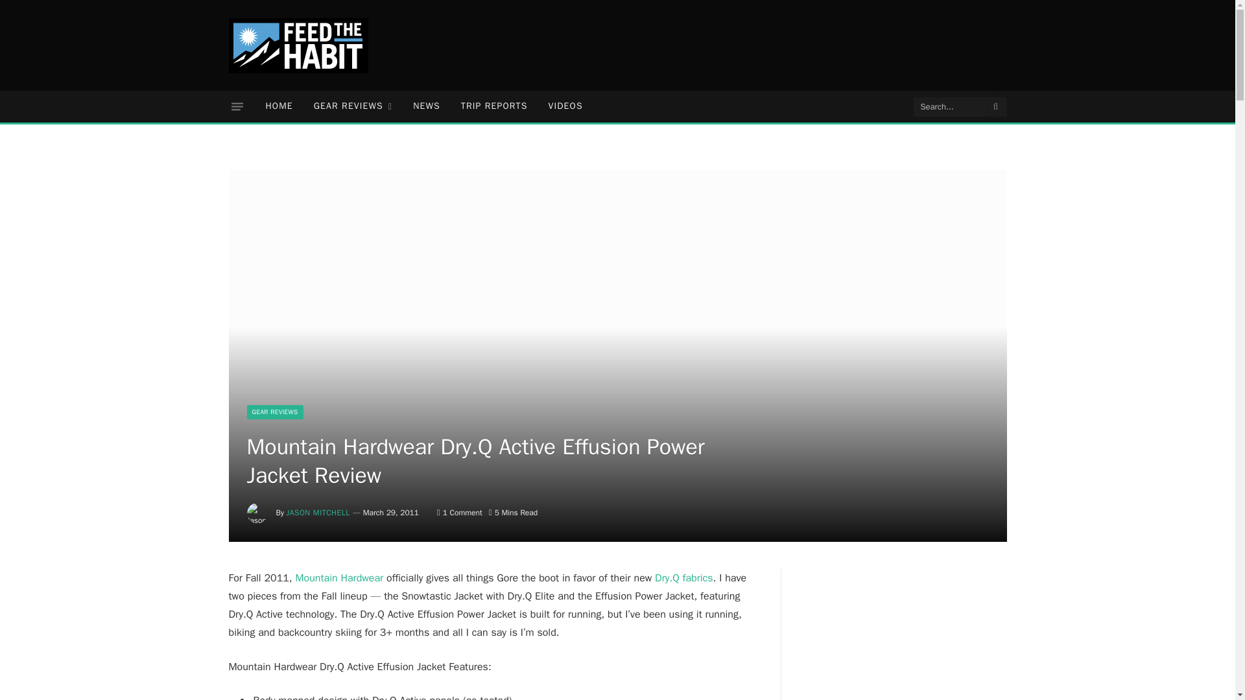  I want to click on VIDEOS, so click(565, 106).